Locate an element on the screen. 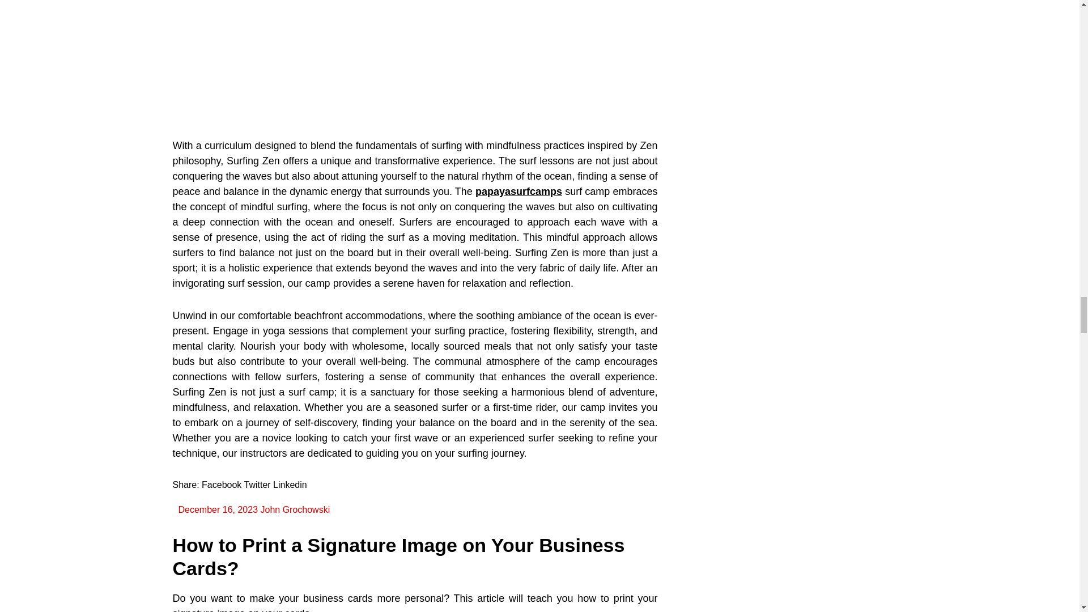 This screenshot has height=612, width=1088. Twitter is located at coordinates (257, 484).